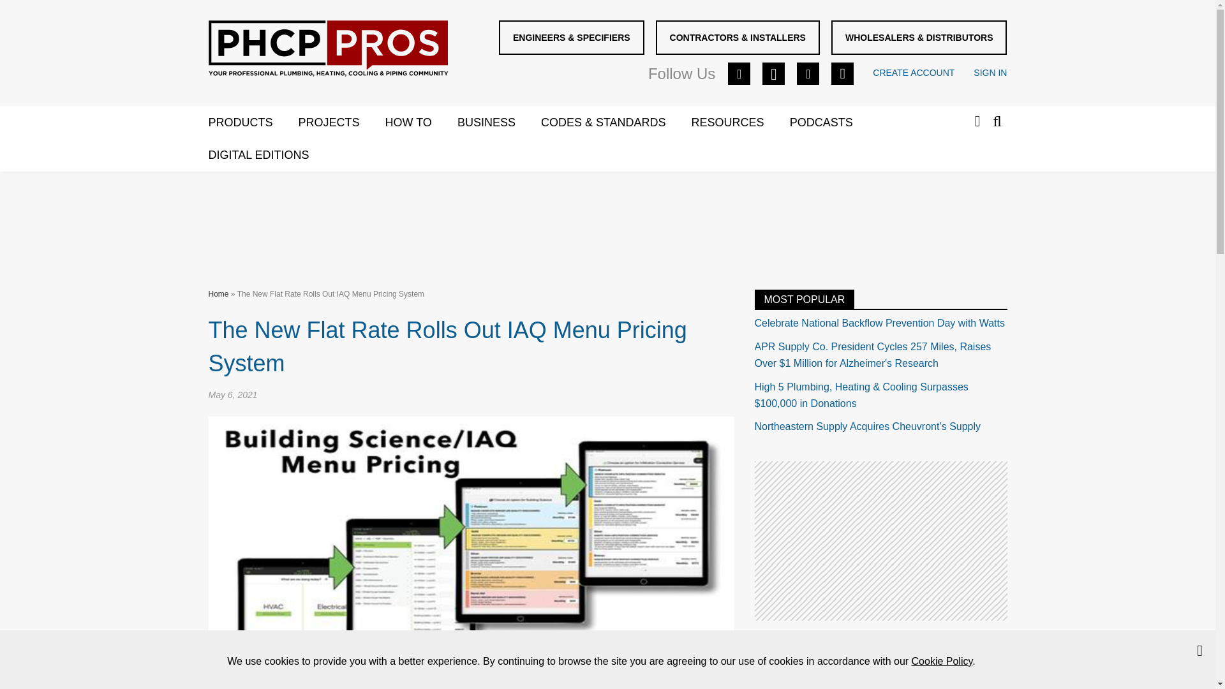  Describe the element at coordinates (327, 48) in the screenshot. I see `logo` at that location.